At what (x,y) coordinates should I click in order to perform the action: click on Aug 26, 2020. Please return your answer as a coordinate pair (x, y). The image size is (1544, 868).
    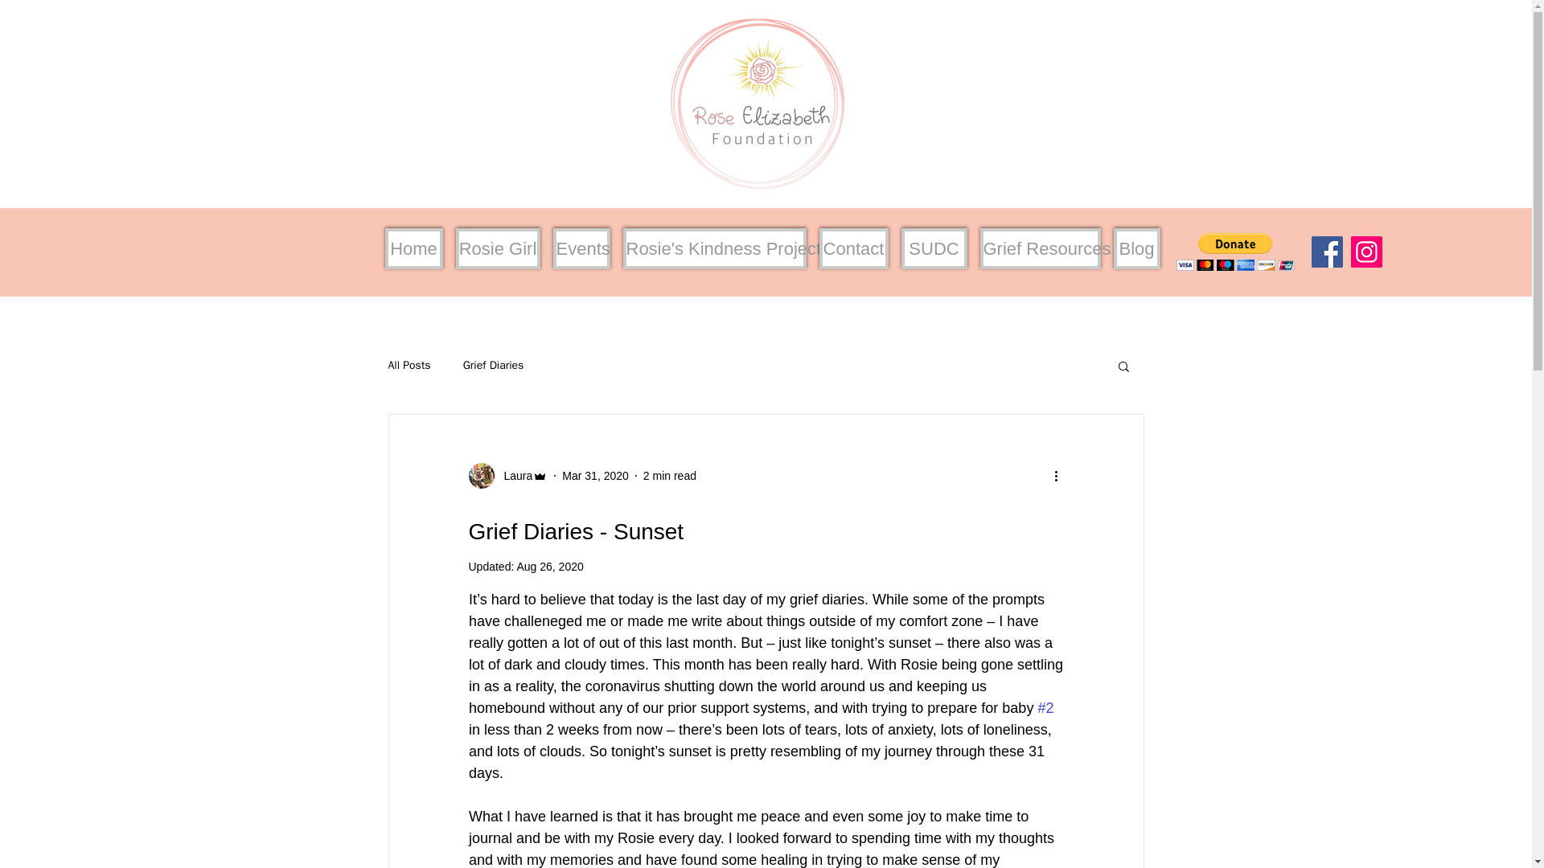
    Looking at the image, I should click on (549, 566).